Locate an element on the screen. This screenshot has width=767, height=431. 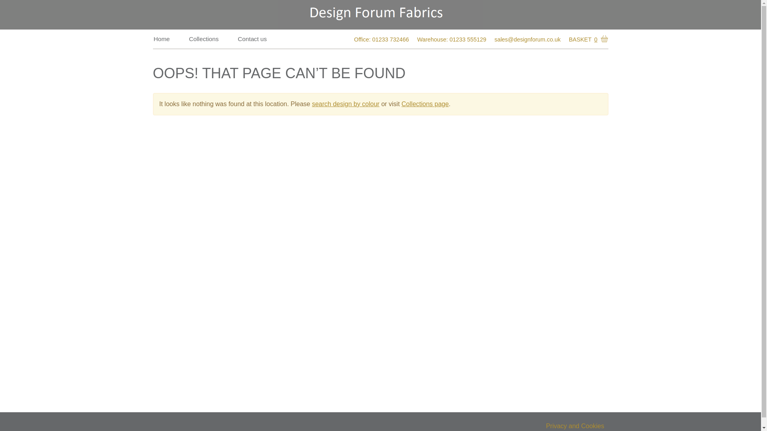
Home is located at coordinates (161, 39).